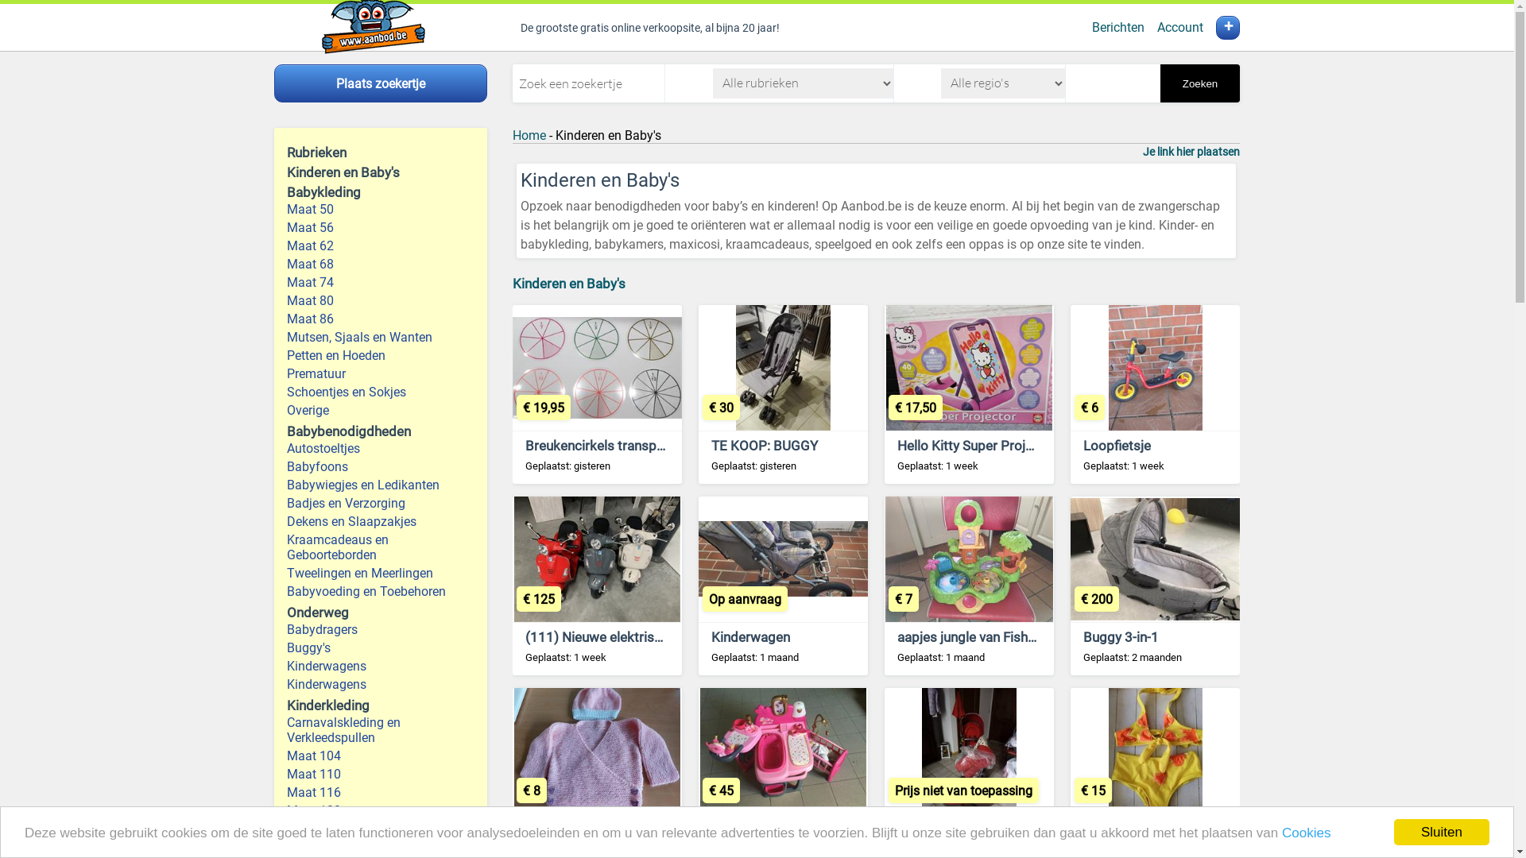 The width and height of the screenshot is (1526, 858). I want to click on Account, so click(1180, 27).